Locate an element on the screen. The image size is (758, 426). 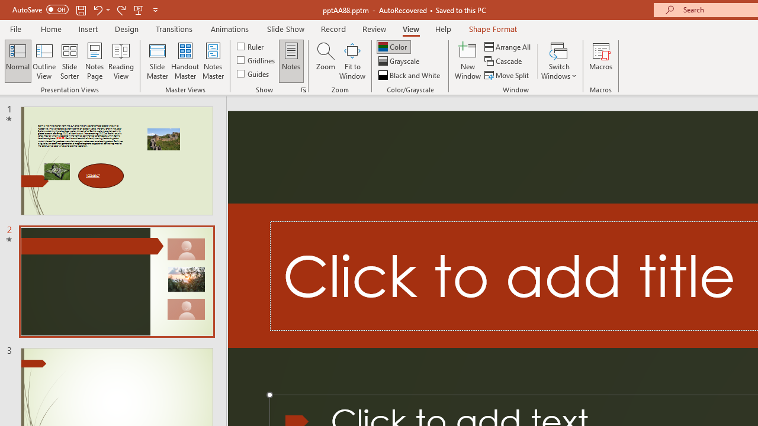
Zoom... is located at coordinates (325, 60).